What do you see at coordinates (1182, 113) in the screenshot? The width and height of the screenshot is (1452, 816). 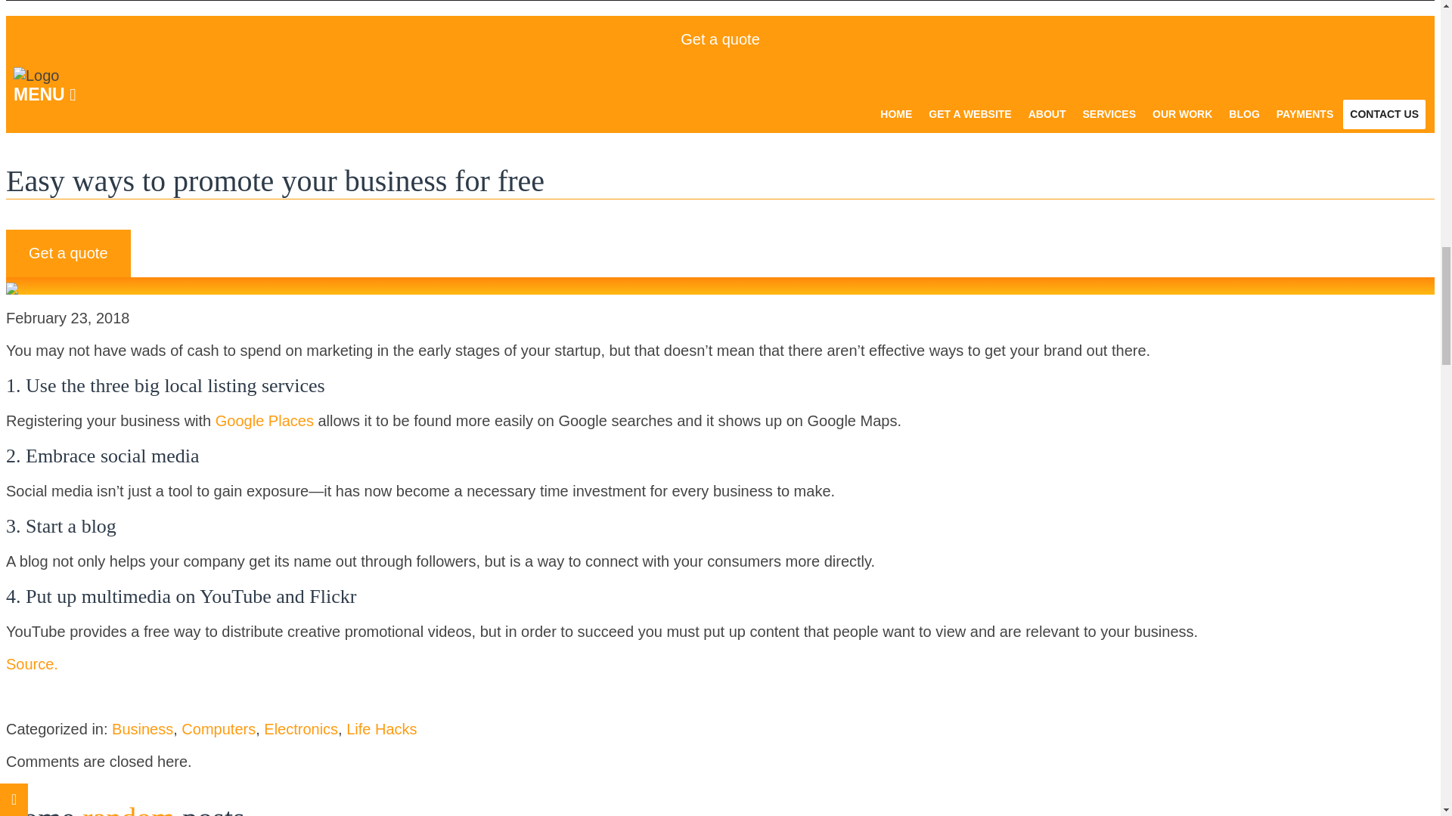 I see `OUR WORK` at bounding box center [1182, 113].